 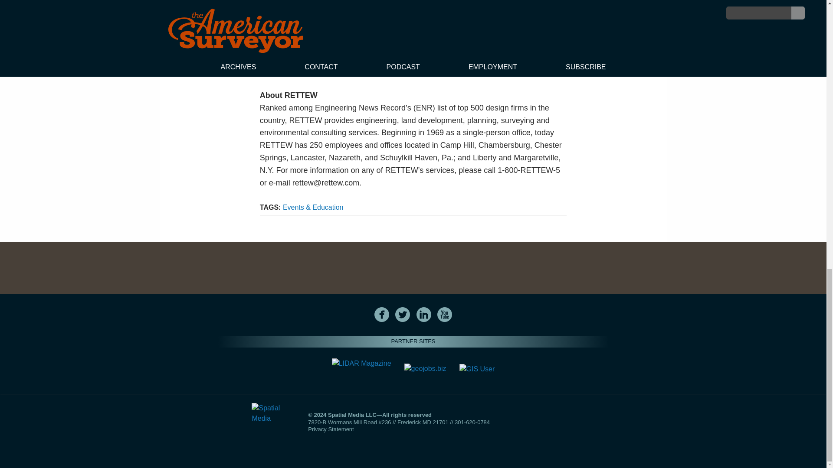 What do you see at coordinates (444, 315) in the screenshot?
I see `icon-sm-youtube` at bounding box center [444, 315].